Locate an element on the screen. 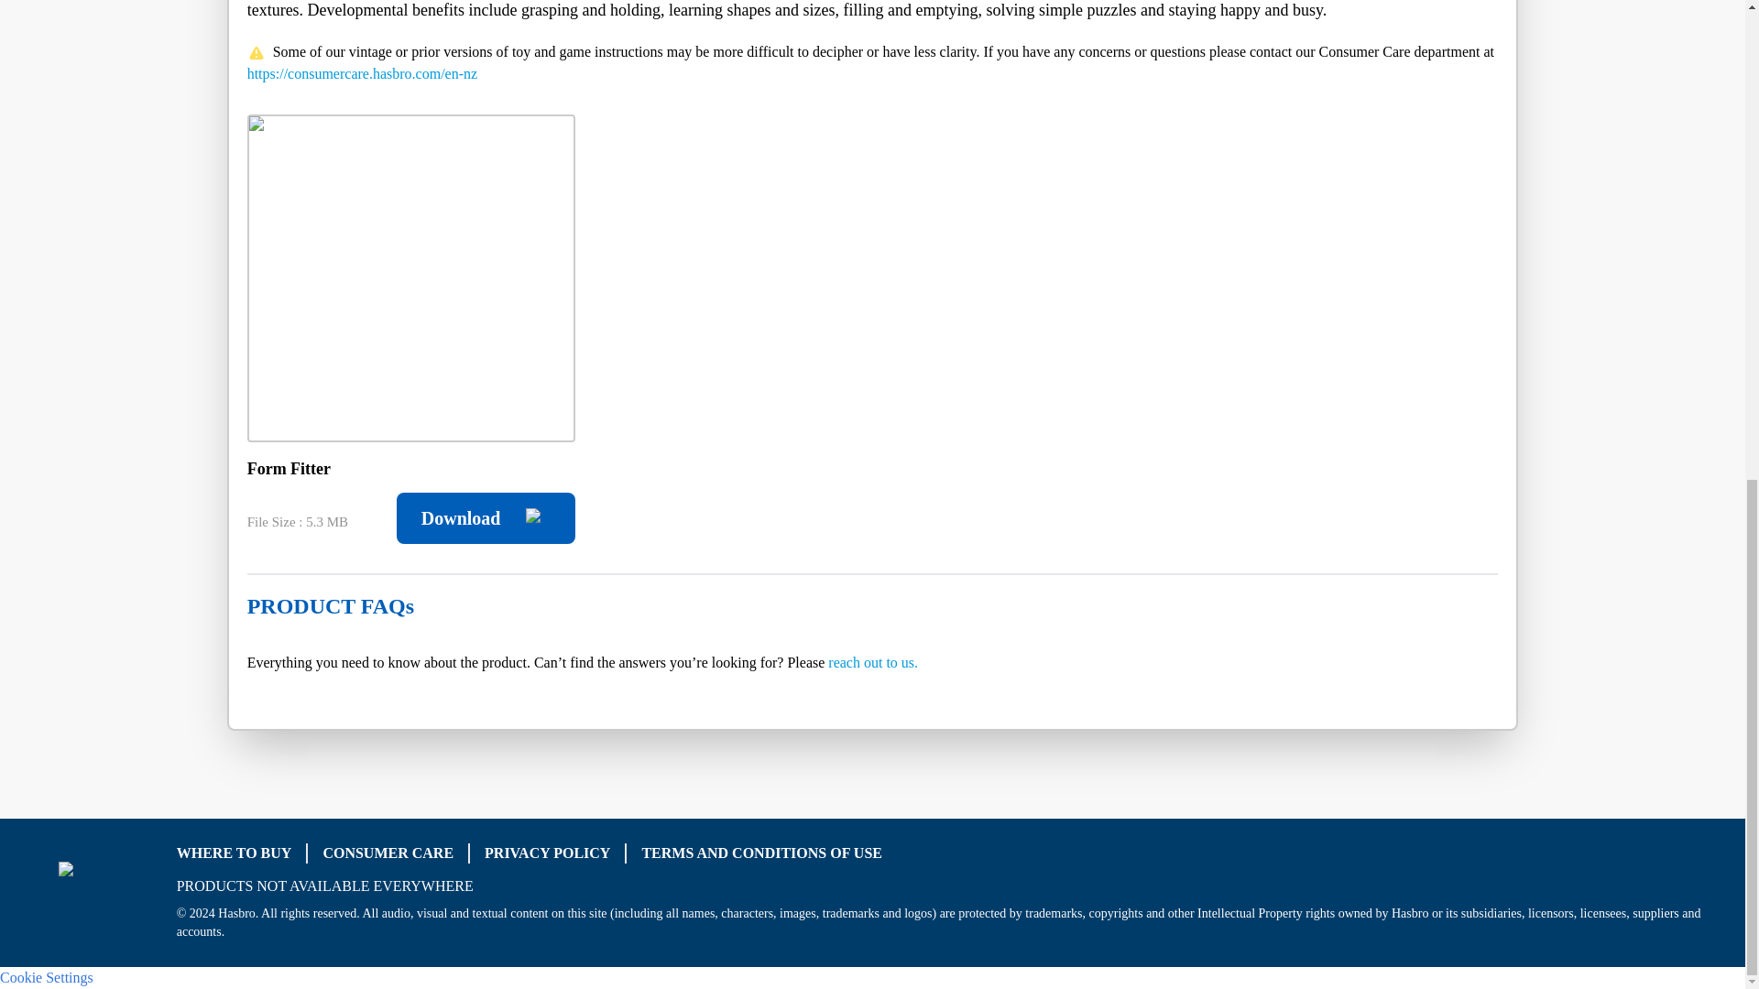  WHERE TO BUY is located at coordinates (235, 853).